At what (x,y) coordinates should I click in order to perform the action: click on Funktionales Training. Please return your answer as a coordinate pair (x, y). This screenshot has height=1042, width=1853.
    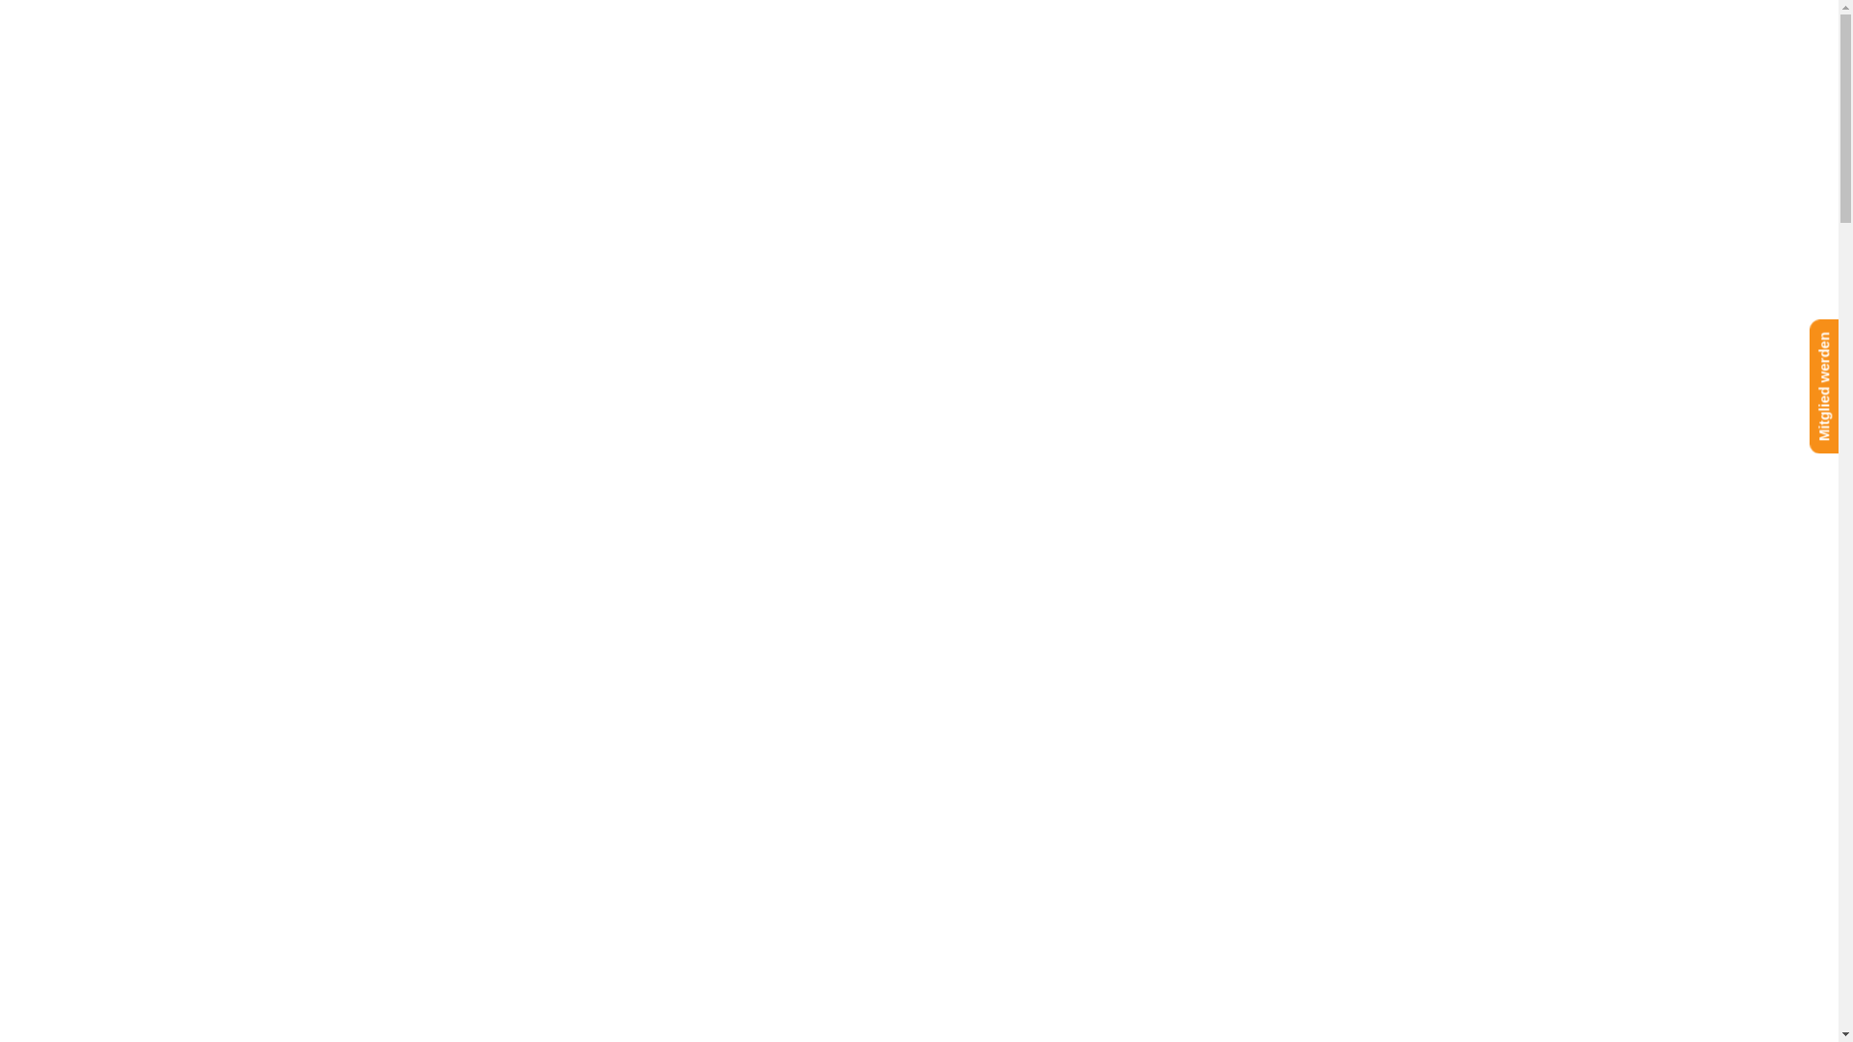
    Looking at the image, I should click on (135, 403).